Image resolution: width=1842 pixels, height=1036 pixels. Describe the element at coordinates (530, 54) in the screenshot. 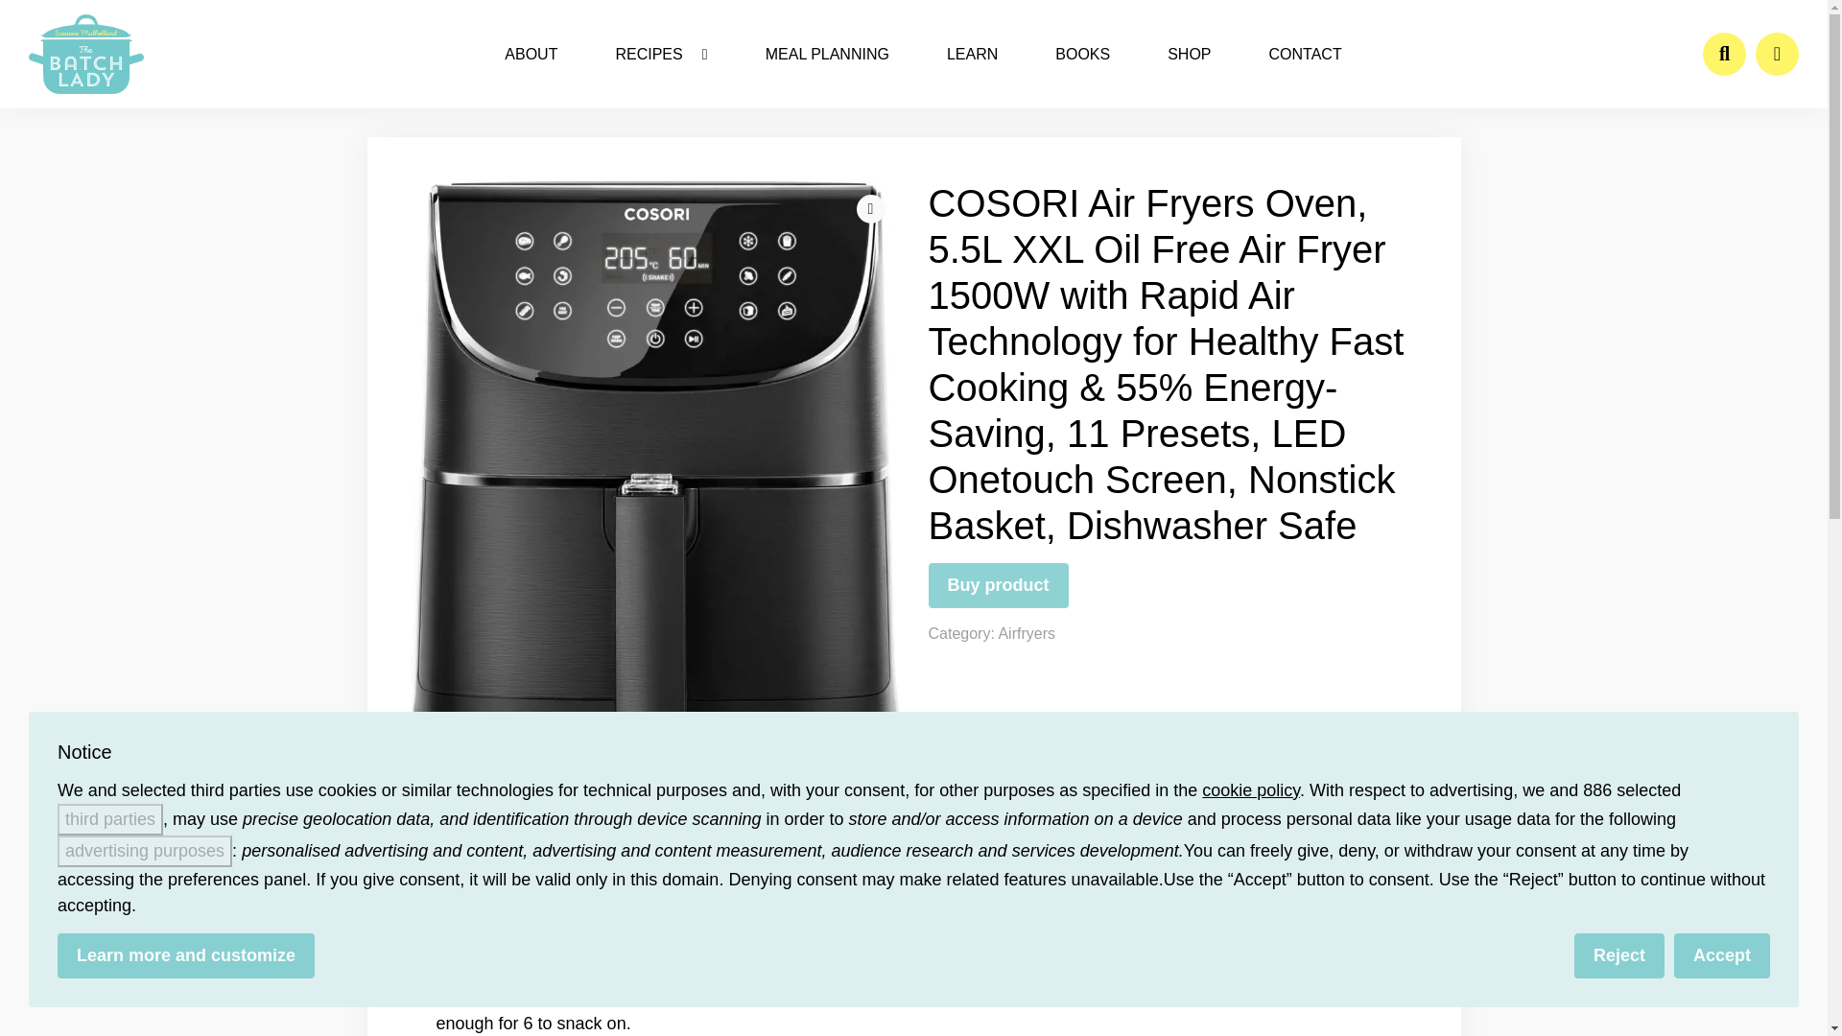

I see `ABOUT` at that location.